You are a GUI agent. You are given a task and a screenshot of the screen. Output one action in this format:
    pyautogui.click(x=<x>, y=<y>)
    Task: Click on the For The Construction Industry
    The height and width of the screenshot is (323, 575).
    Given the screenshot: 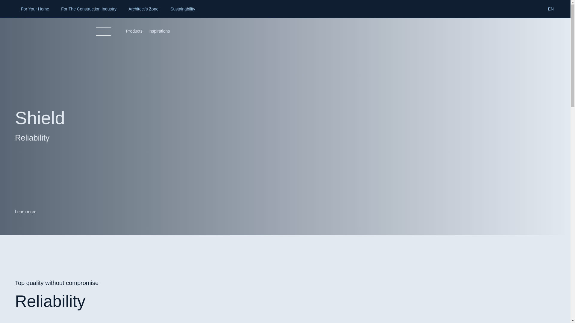 What is the action you would take?
    pyautogui.click(x=89, y=9)
    